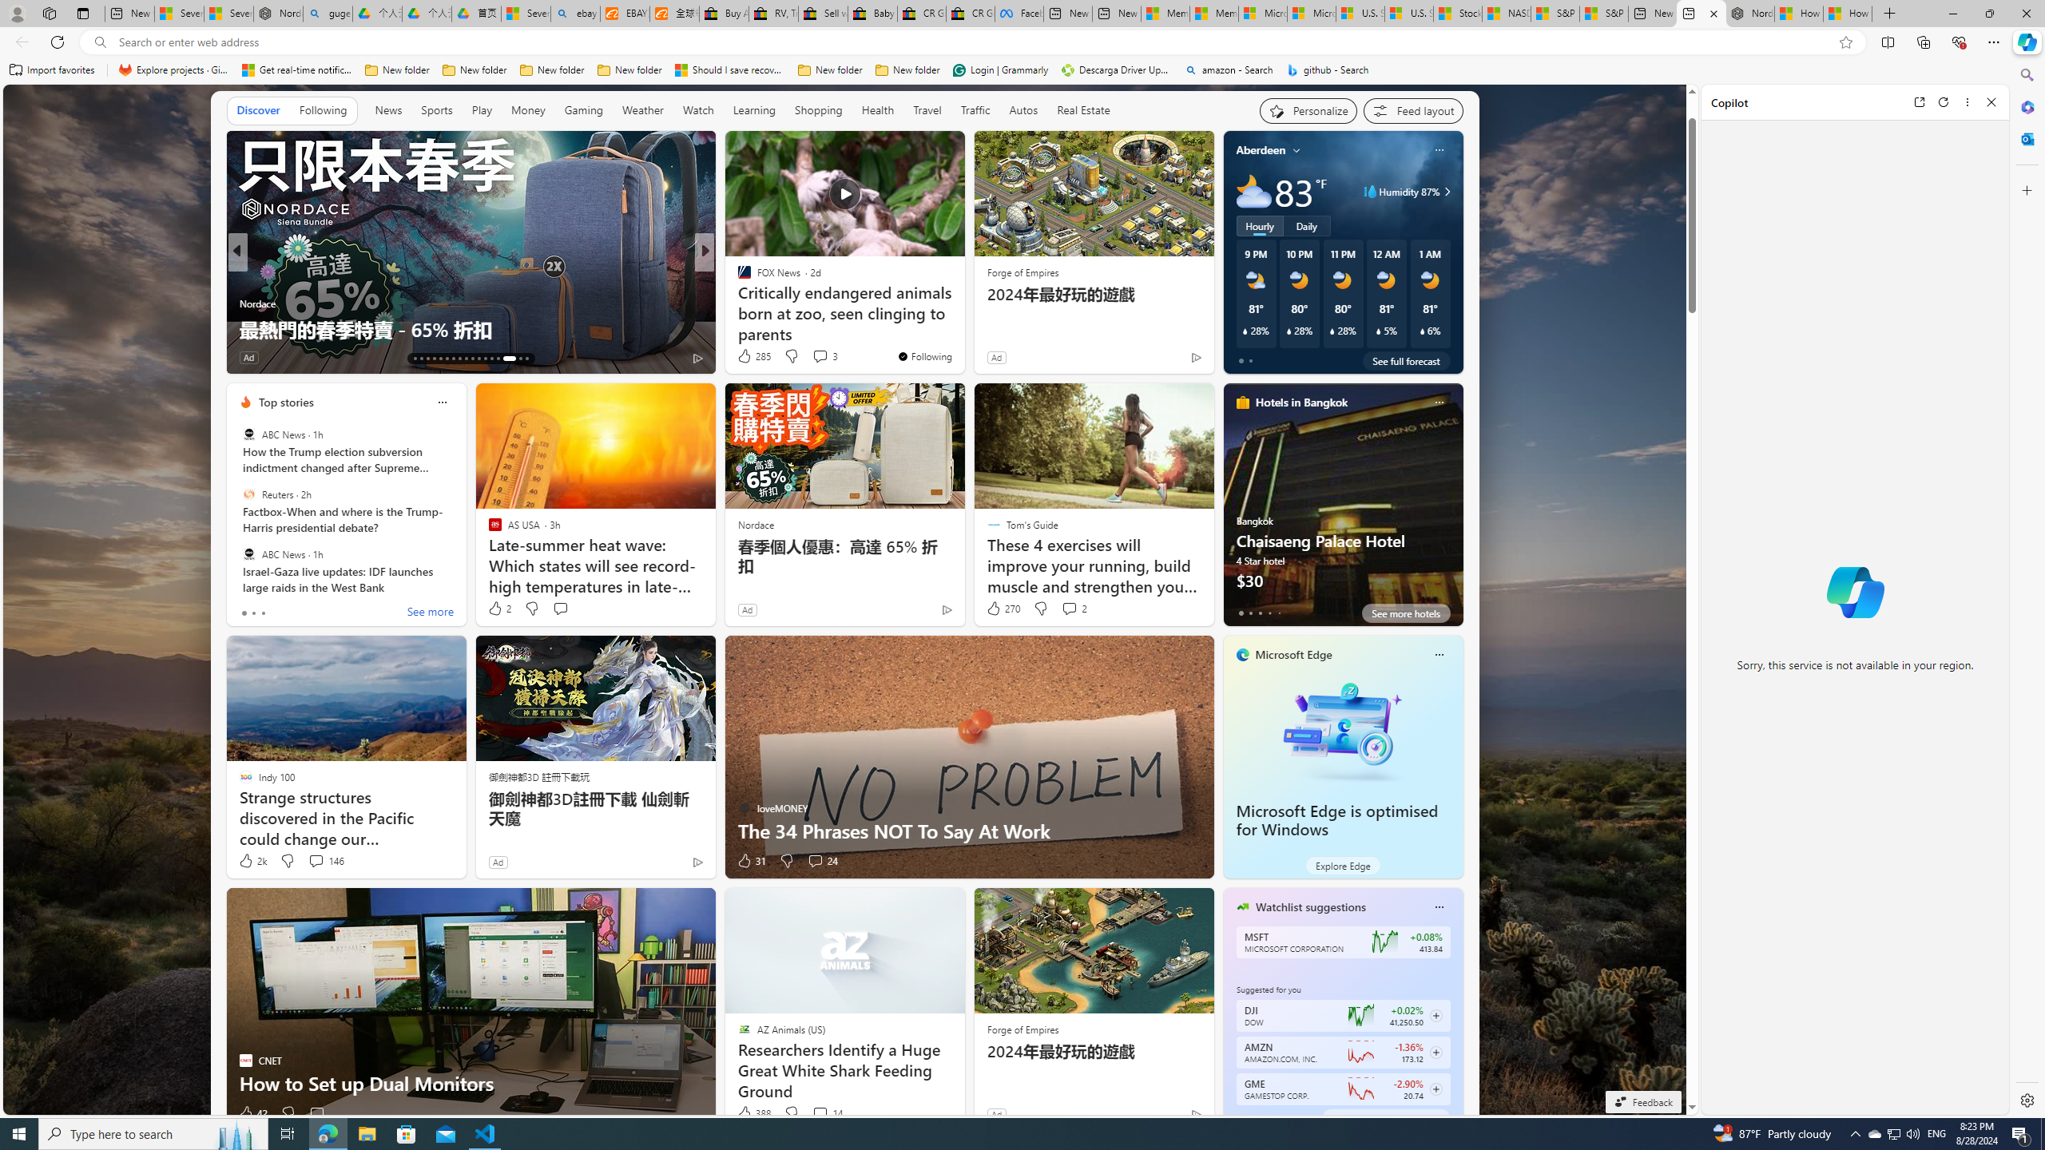 Image resolution: width=2045 pixels, height=1150 pixels. What do you see at coordinates (472, 359) in the screenshot?
I see `AutomationID: tab-22` at bounding box center [472, 359].